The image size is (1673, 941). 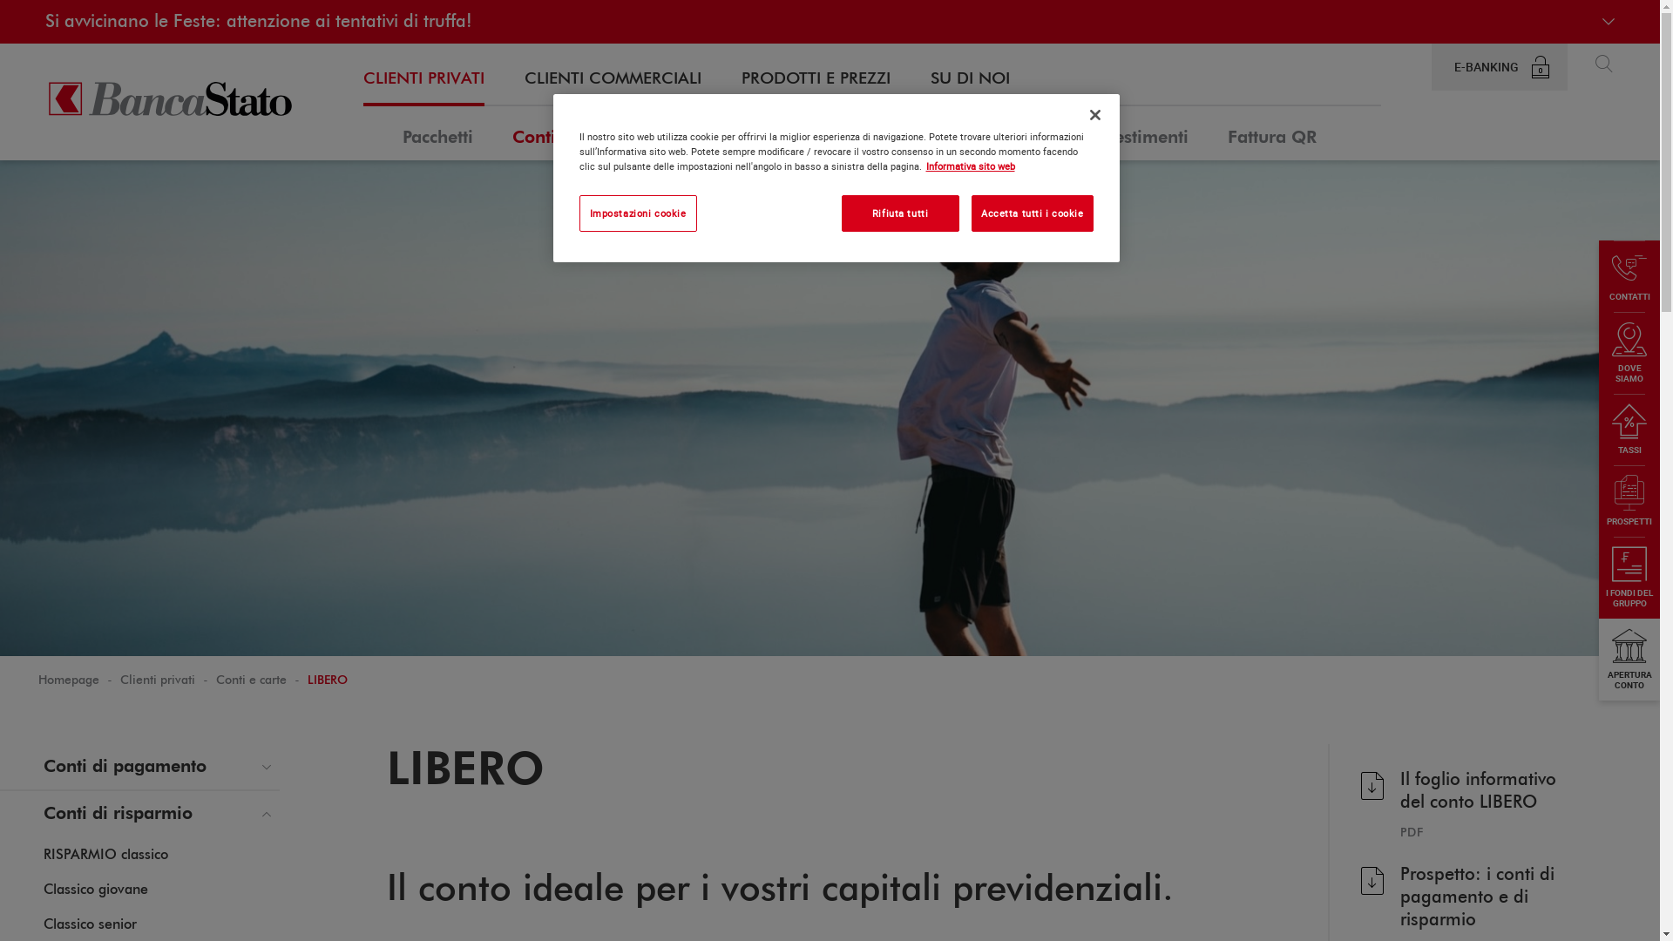 What do you see at coordinates (943, 133) in the screenshot?
I see `Previdenza e assicurazioni` at bounding box center [943, 133].